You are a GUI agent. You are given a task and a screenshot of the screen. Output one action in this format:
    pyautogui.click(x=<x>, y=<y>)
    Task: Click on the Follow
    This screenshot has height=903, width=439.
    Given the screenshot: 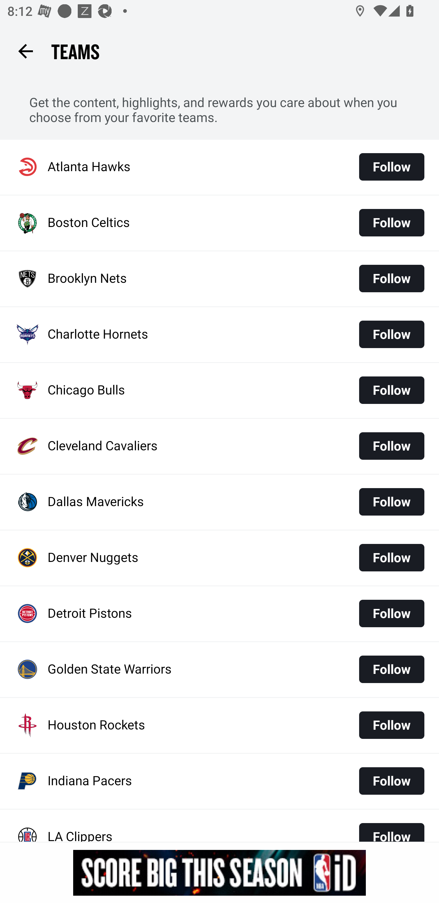 What is the action you would take?
    pyautogui.click(x=391, y=669)
    